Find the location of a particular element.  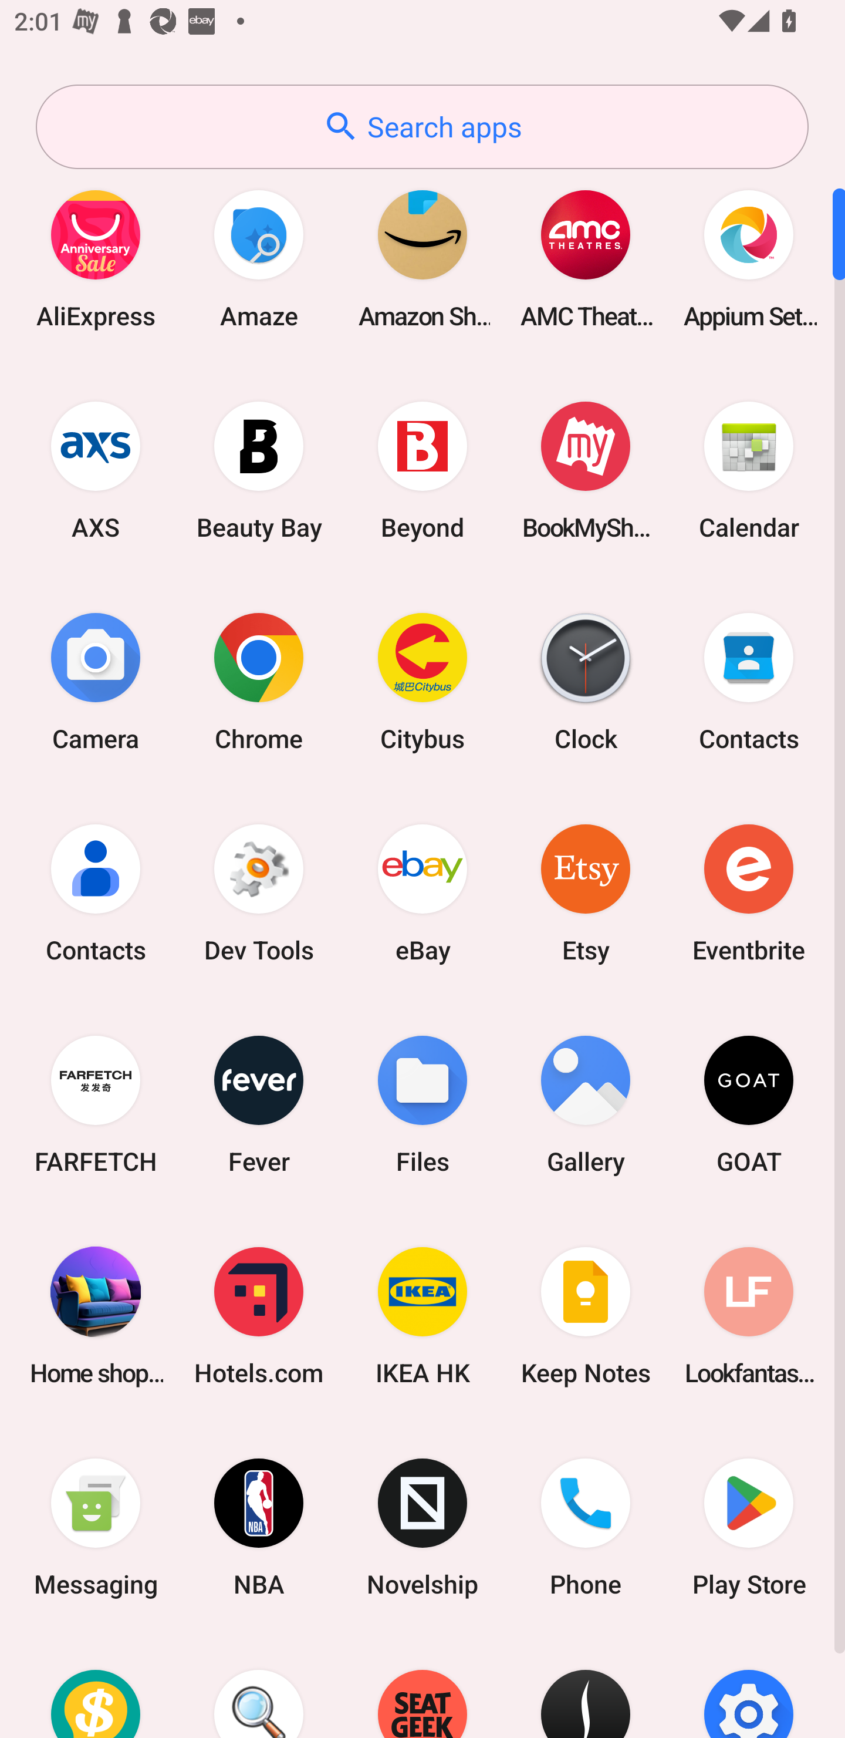

NBA is located at coordinates (259, 1528).